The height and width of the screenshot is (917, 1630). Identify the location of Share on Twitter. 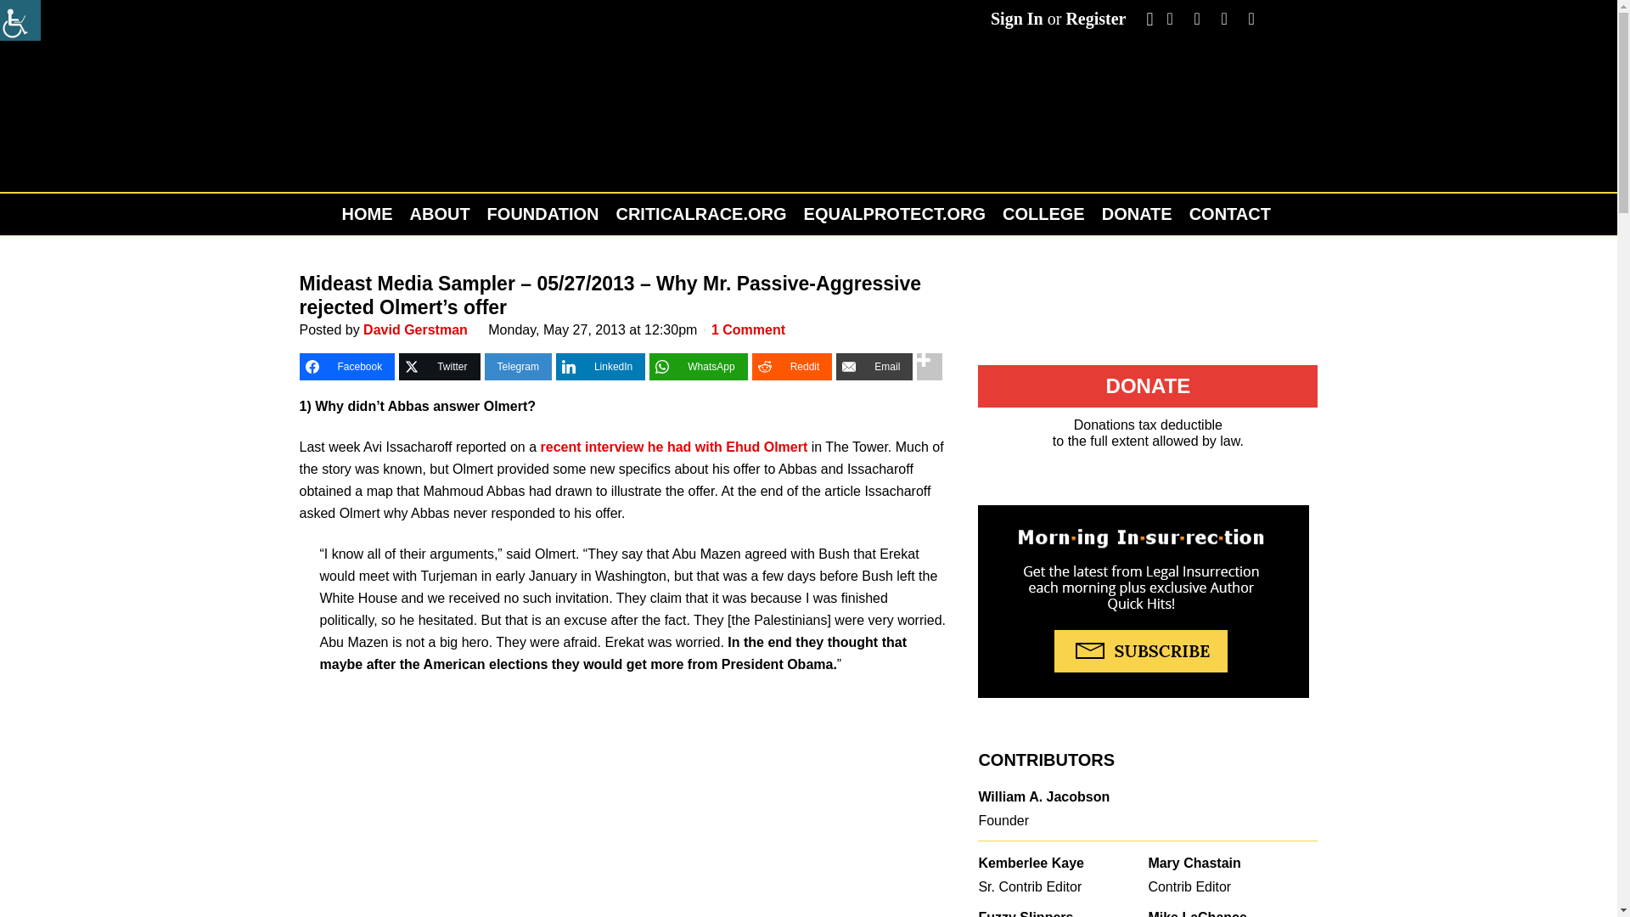
(439, 367).